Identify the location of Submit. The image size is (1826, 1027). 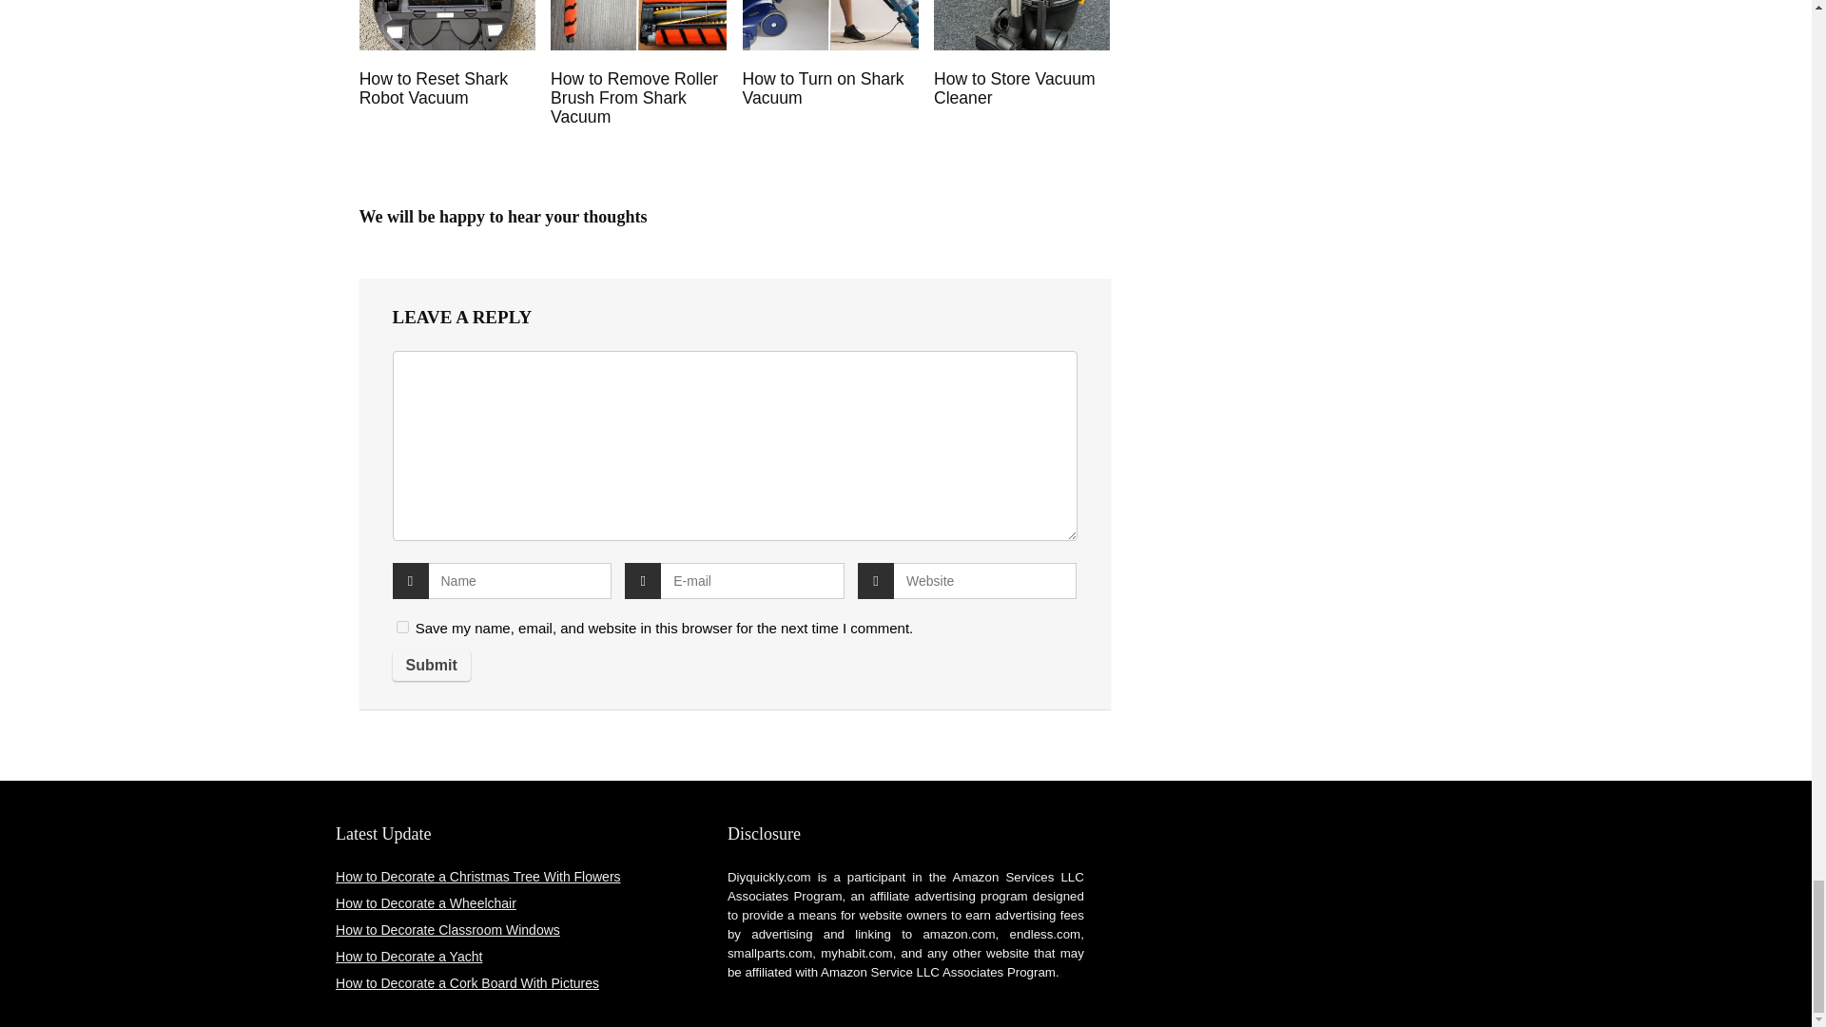
(430, 666).